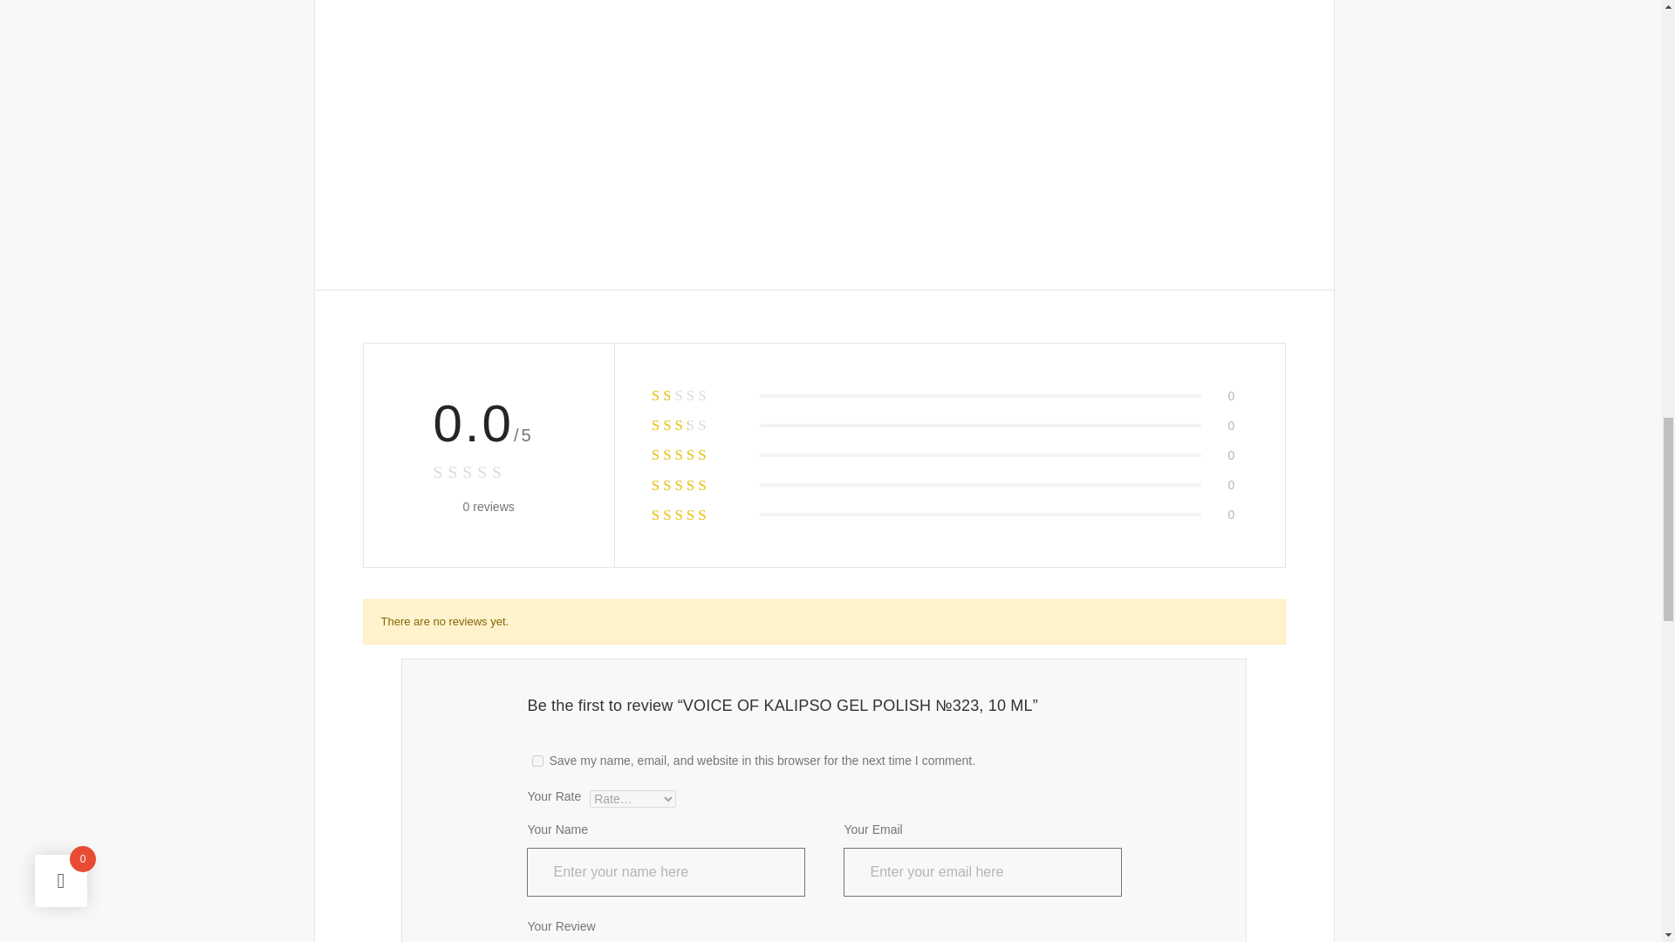 The image size is (1675, 942). What do you see at coordinates (696, 454) in the screenshot?
I see `Rated 3 out of 5` at bounding box center [696, 454].